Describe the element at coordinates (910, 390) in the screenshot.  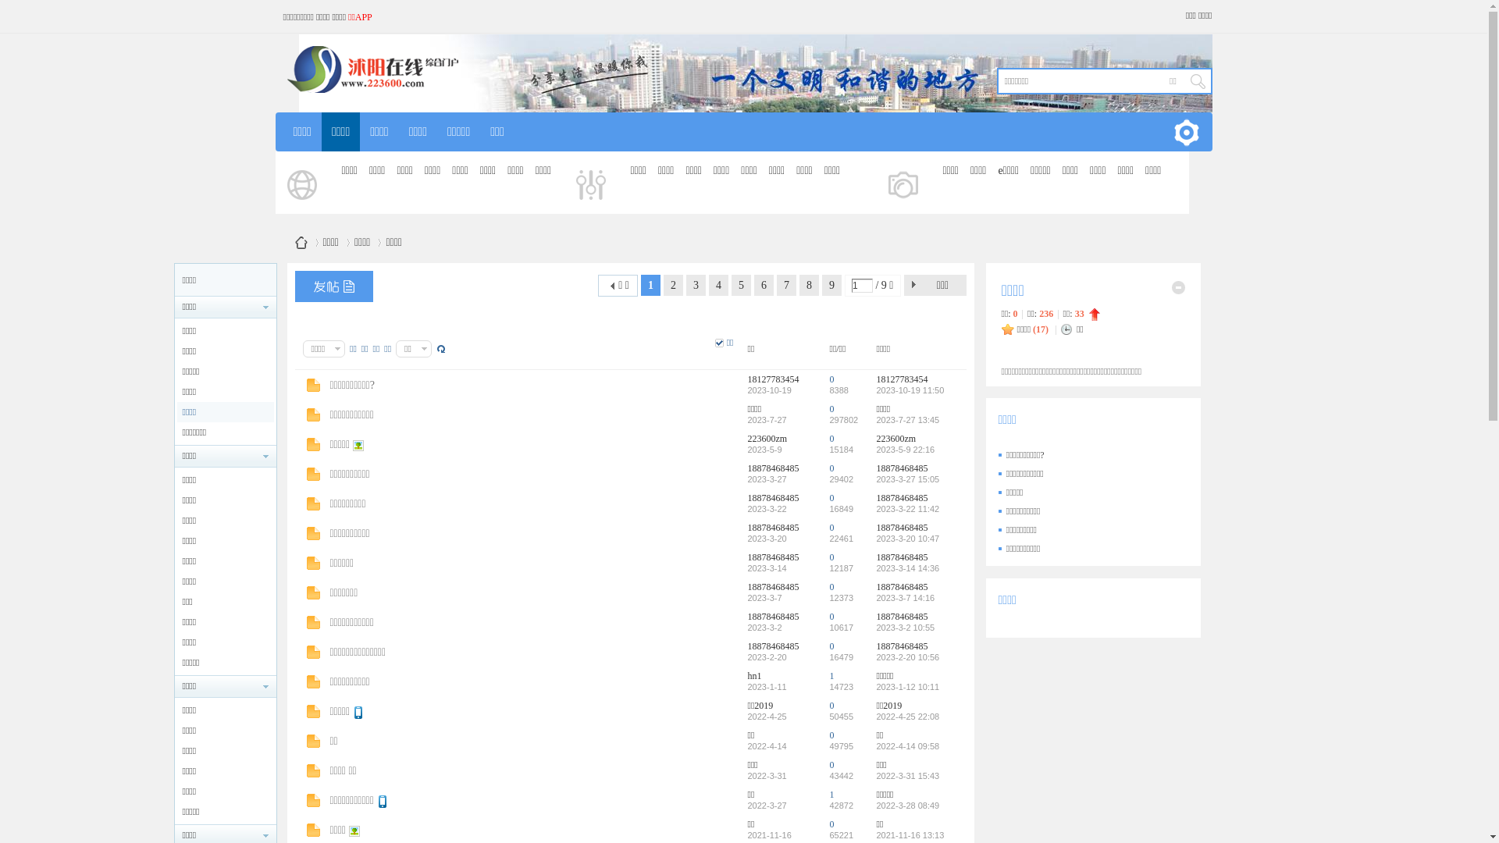
I see `2023-10-19 11:50` at that location.